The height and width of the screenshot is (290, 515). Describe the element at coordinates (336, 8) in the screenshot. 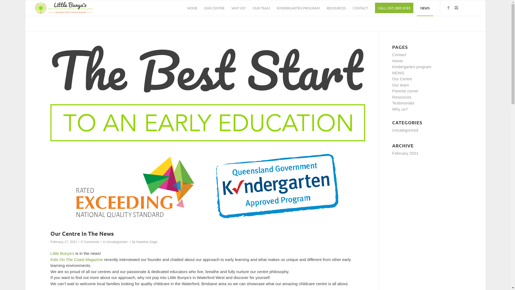

I see `RESOURCES` at that location.